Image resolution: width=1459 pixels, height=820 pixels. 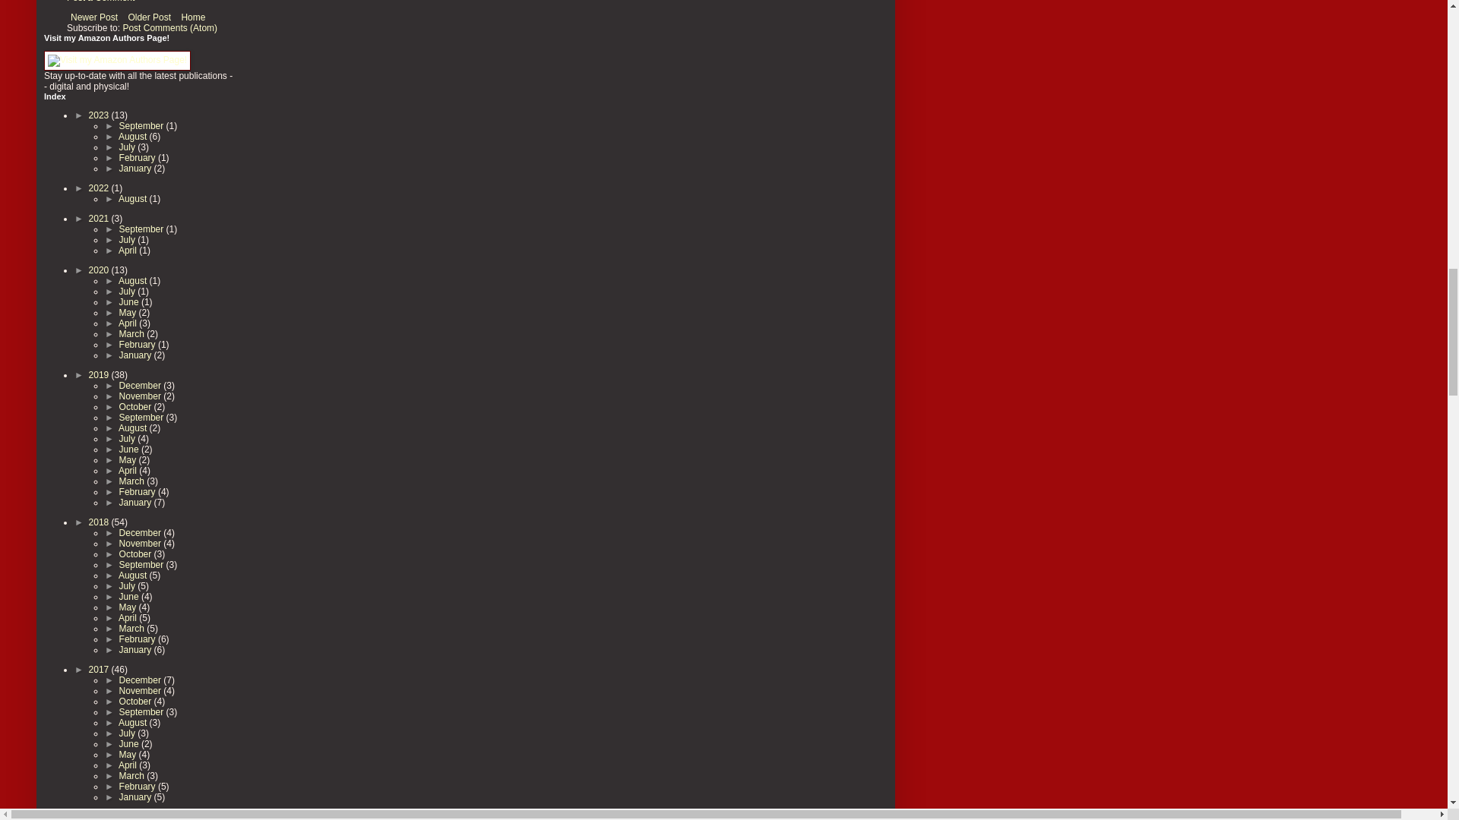 What do you see at coordinates (134, 136) in the screenshot?
I see `August` at bounding box center [134, 136].